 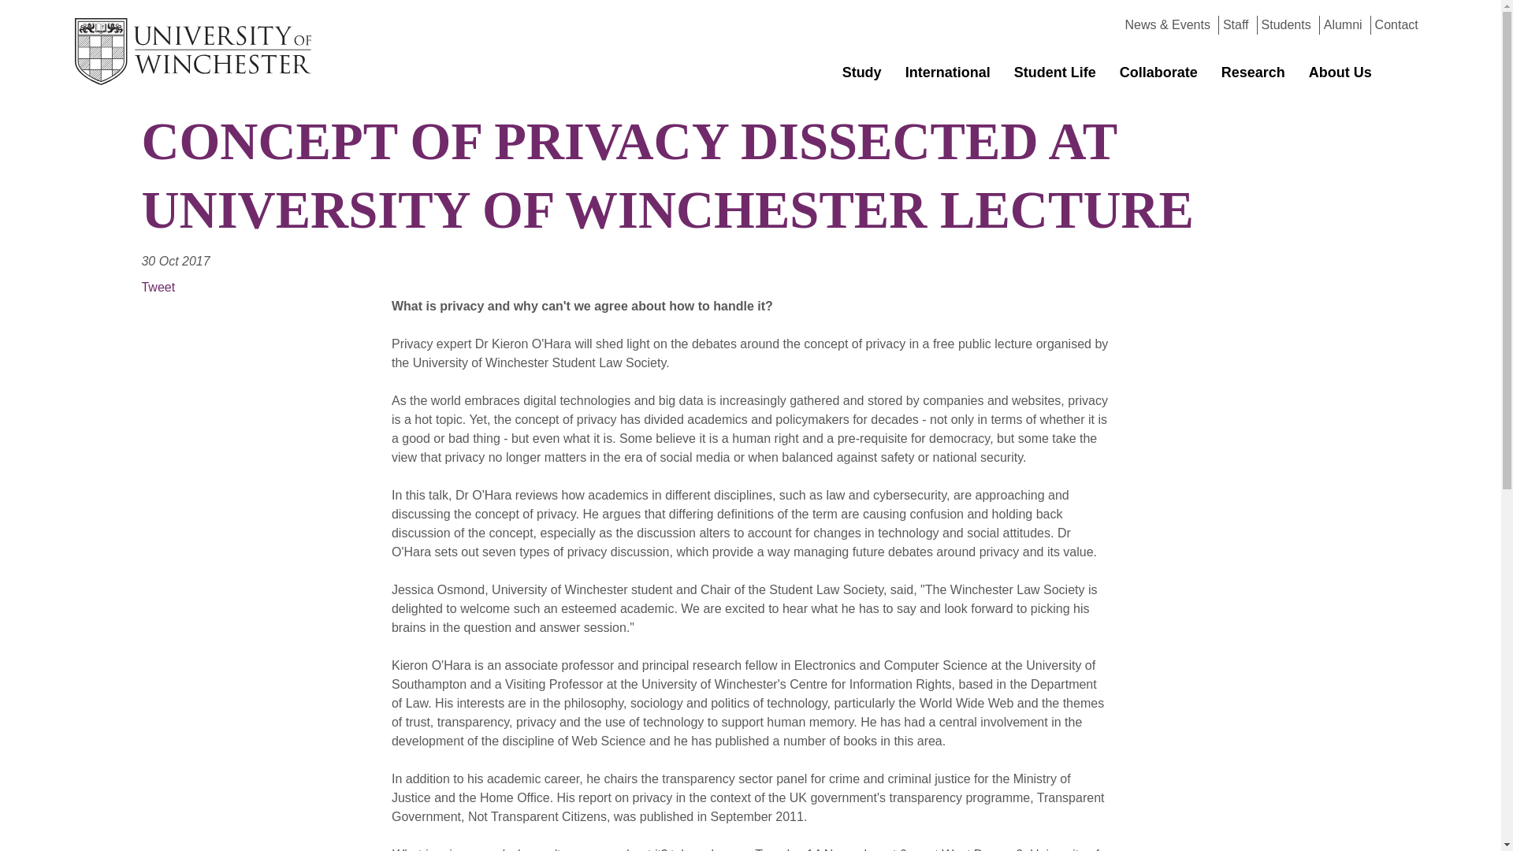 I want to click on International, so click(x=947, y=72).